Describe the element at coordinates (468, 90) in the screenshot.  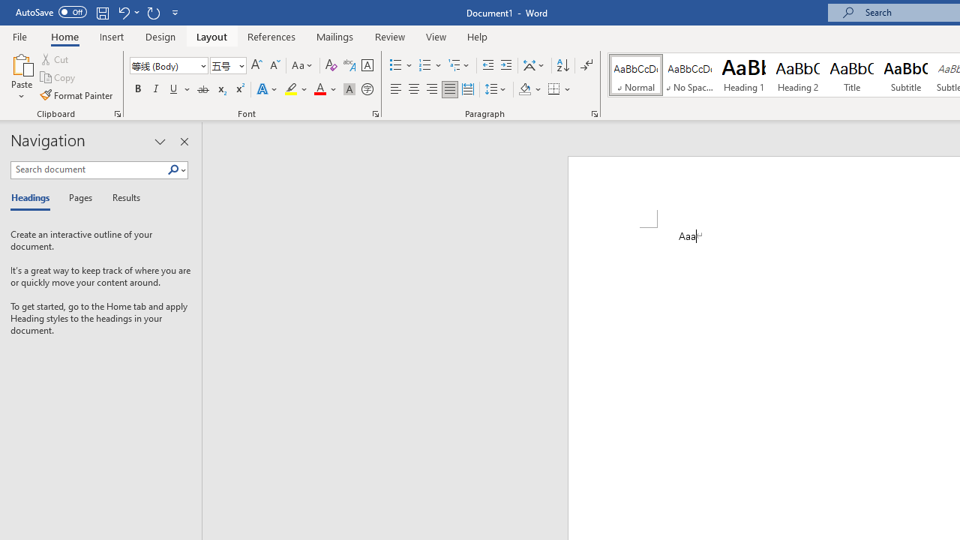
I see `Distributed` at that location.